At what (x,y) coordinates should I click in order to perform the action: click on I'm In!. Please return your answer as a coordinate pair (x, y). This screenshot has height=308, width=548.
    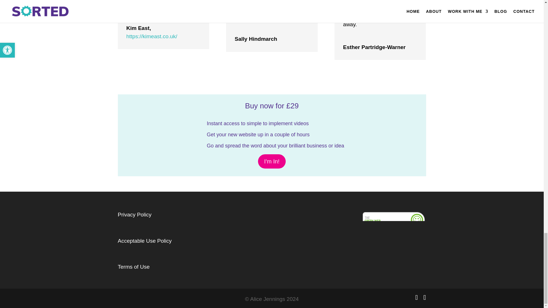
    Looking at the image, I should click on (272, 161).